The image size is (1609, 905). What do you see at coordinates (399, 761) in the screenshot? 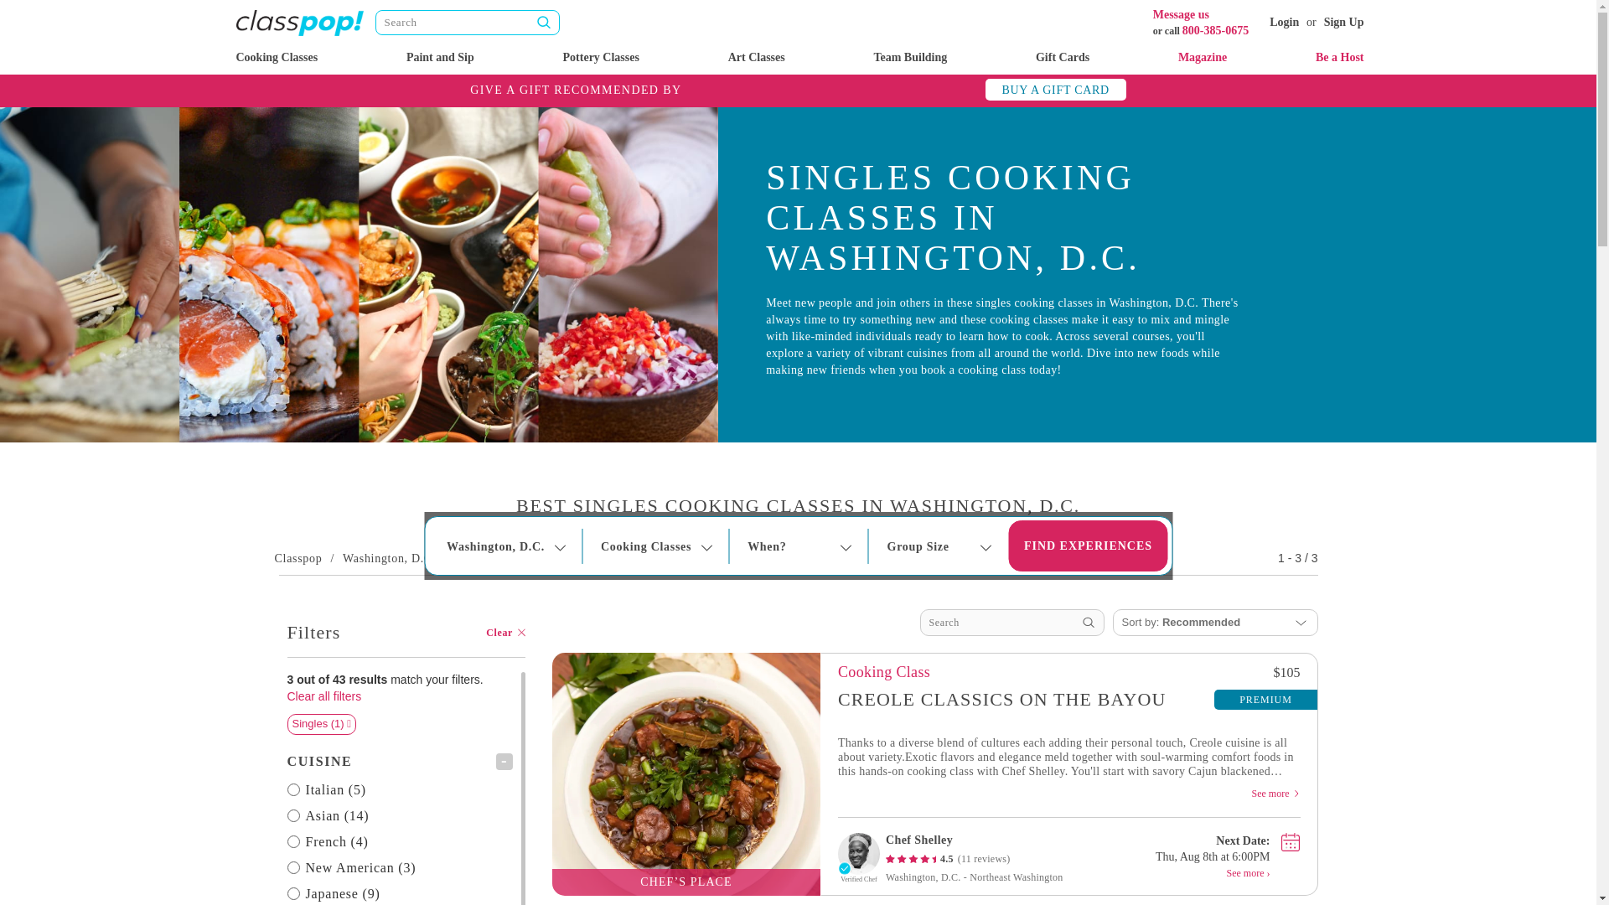
I see `Cuisine` at bounding box center [399, 761].